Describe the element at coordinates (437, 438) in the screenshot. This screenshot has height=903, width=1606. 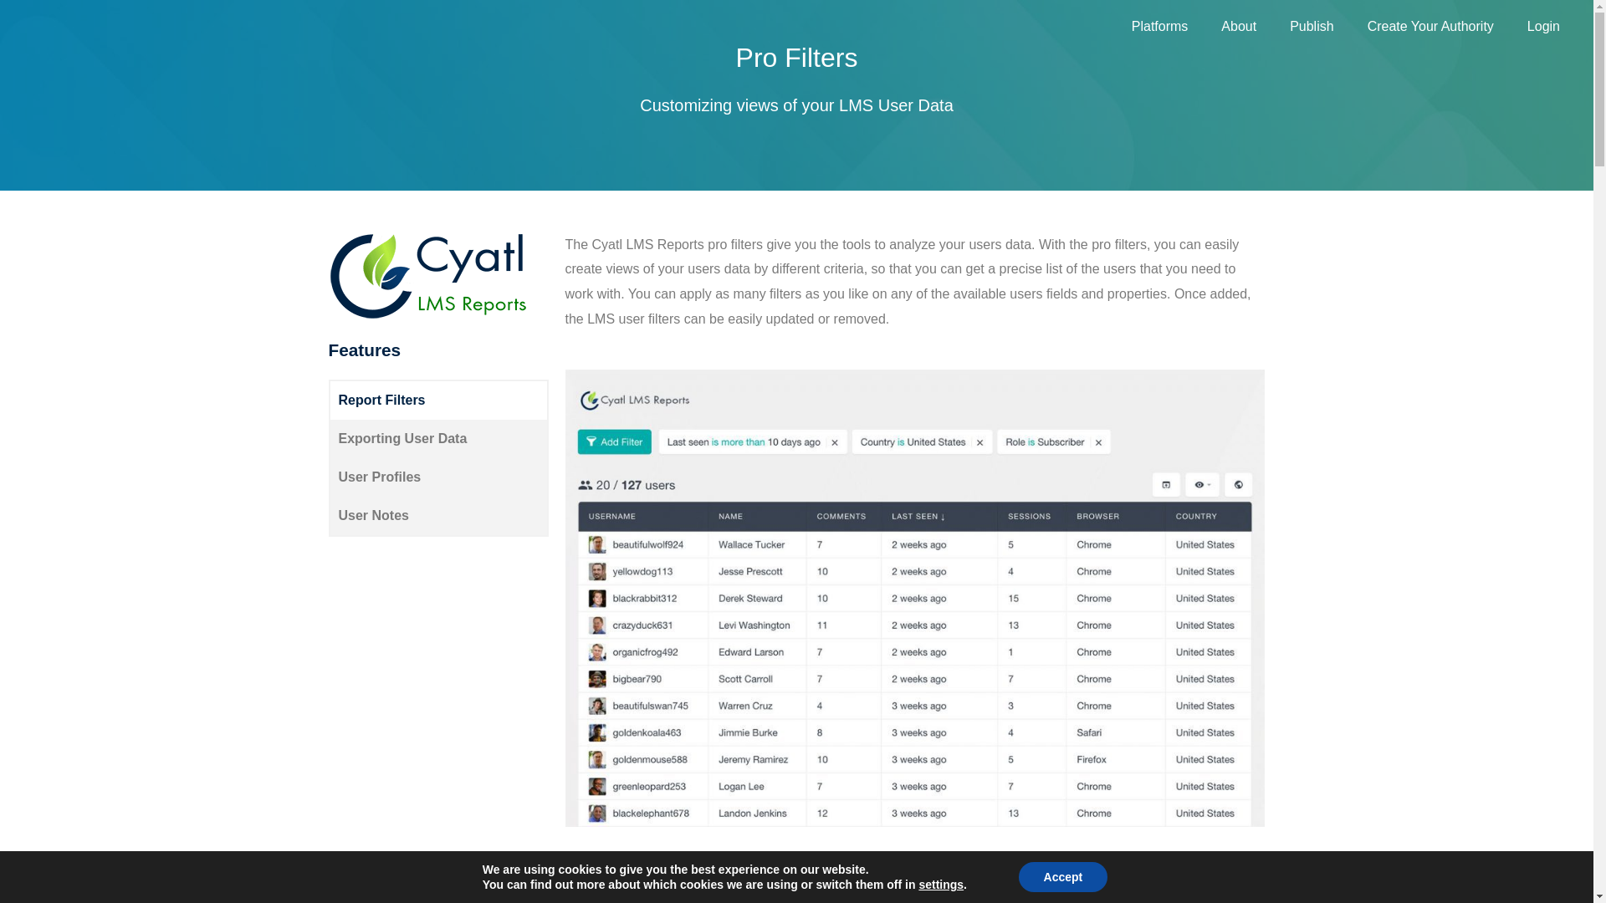
I see `Exporting User Data` at that location.